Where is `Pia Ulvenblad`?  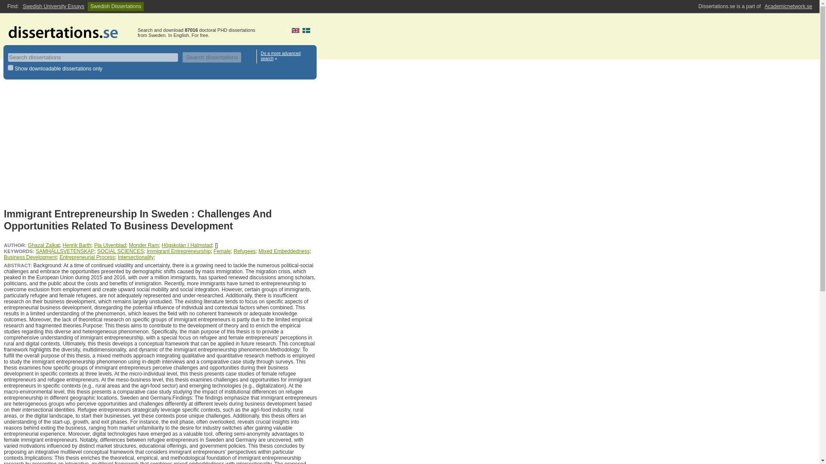 Pia Ulvenblad is located at coordinates (110, 245).